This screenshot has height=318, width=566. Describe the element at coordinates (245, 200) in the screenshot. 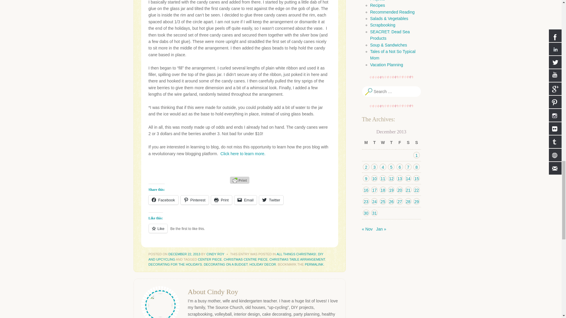

I see `Email` at that location.